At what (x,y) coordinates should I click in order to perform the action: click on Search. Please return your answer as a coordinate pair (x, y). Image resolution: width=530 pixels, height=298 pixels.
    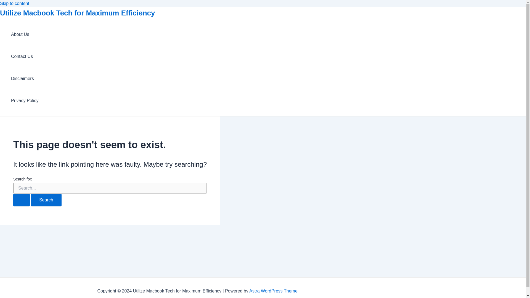
    Looking at the image, I should click on (46, 200).